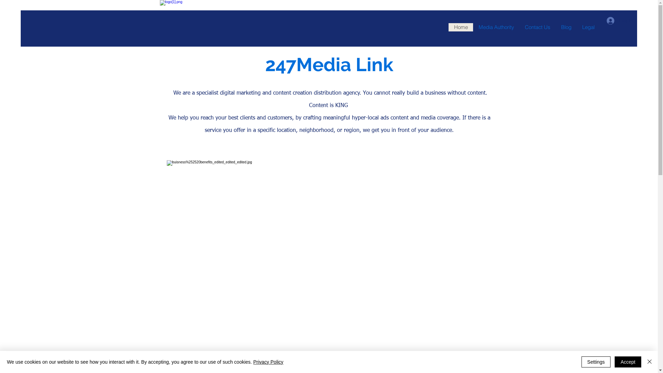 This screenshot has height=373, width=663. I want to click on Accept, so click(628, 362).